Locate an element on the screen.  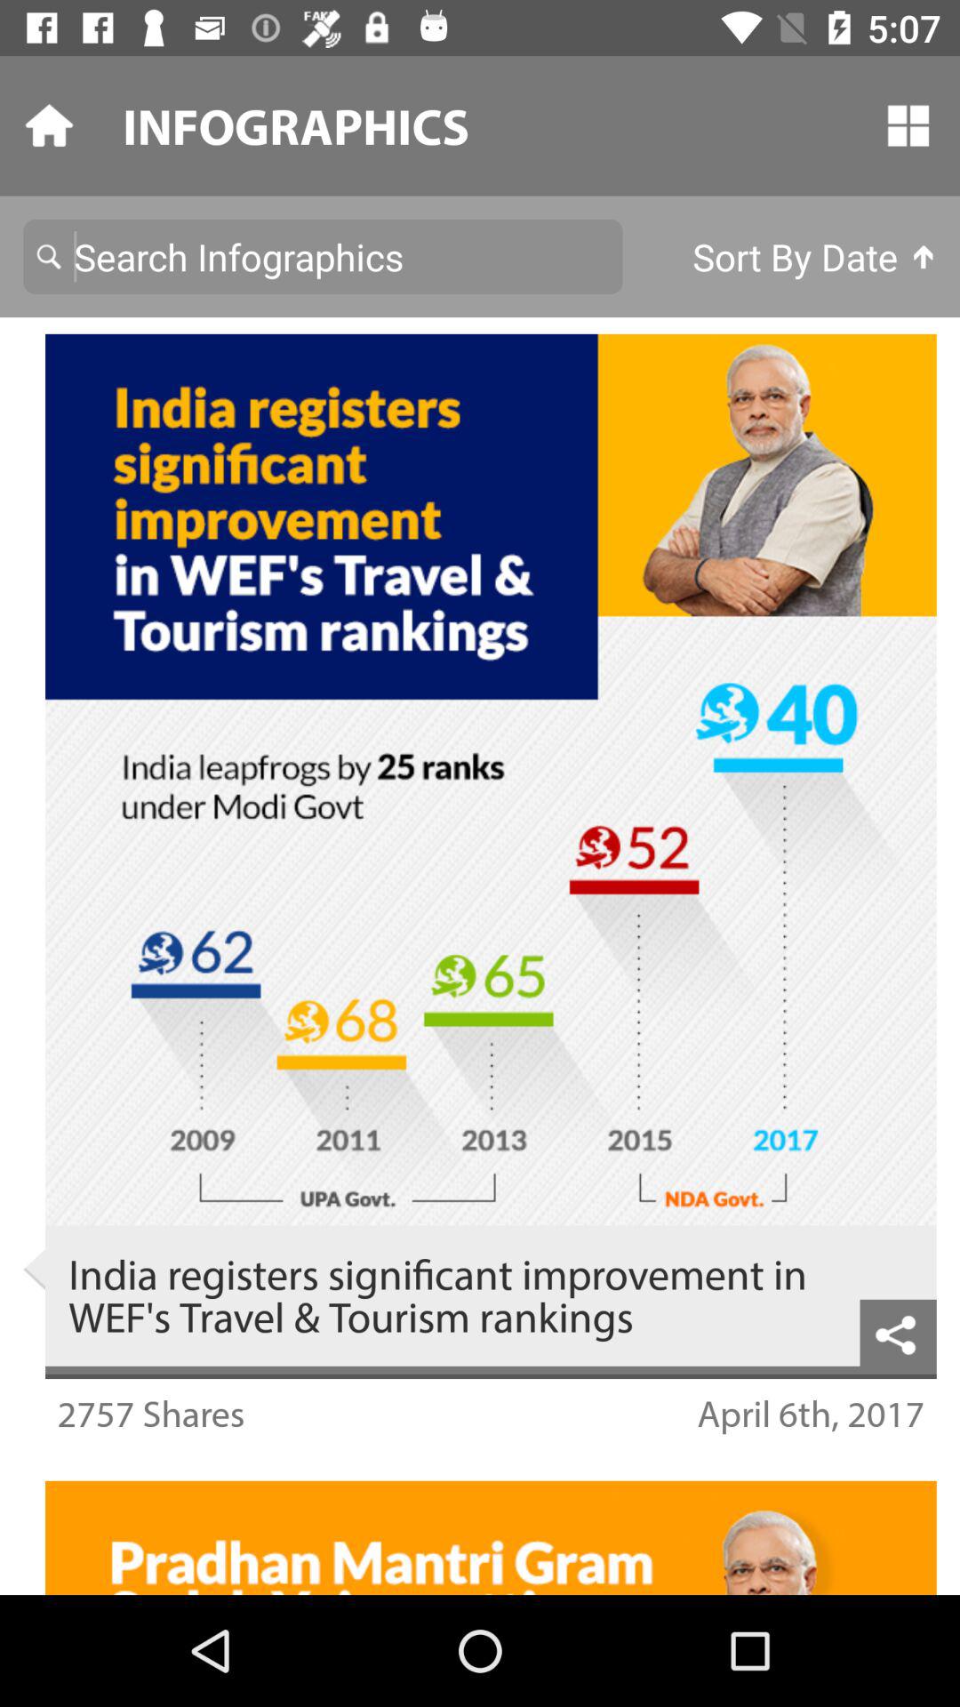
swipe until april 6th, 2017 is located at coordinates (811, 1414).